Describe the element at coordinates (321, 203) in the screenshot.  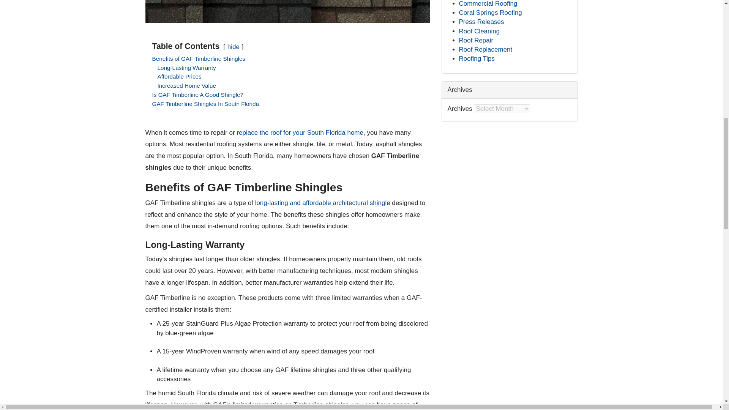
I see `long-lasting and affordable architectural shingl` at that location.